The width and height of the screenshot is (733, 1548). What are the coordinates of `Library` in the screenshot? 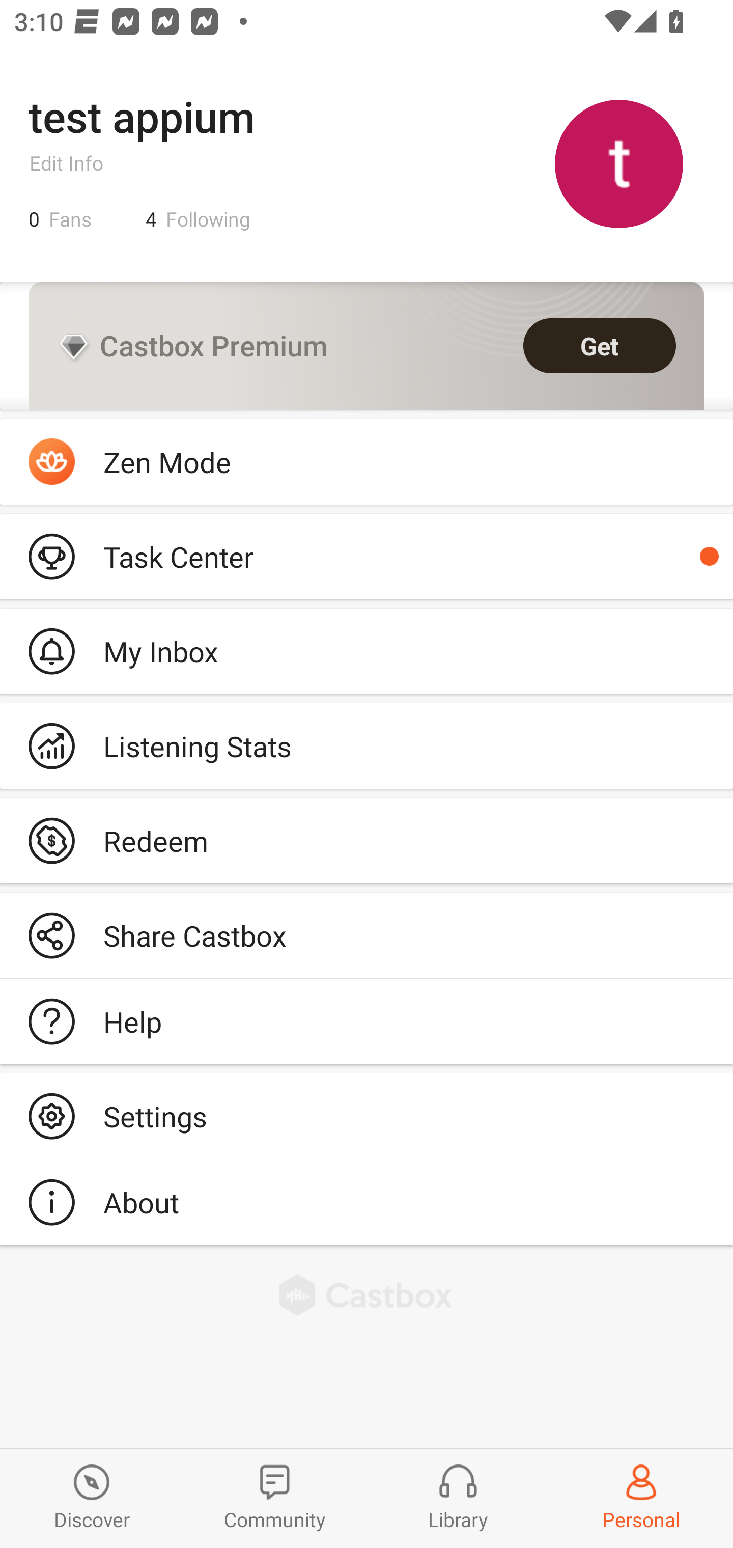 It's located at (458, 1498).